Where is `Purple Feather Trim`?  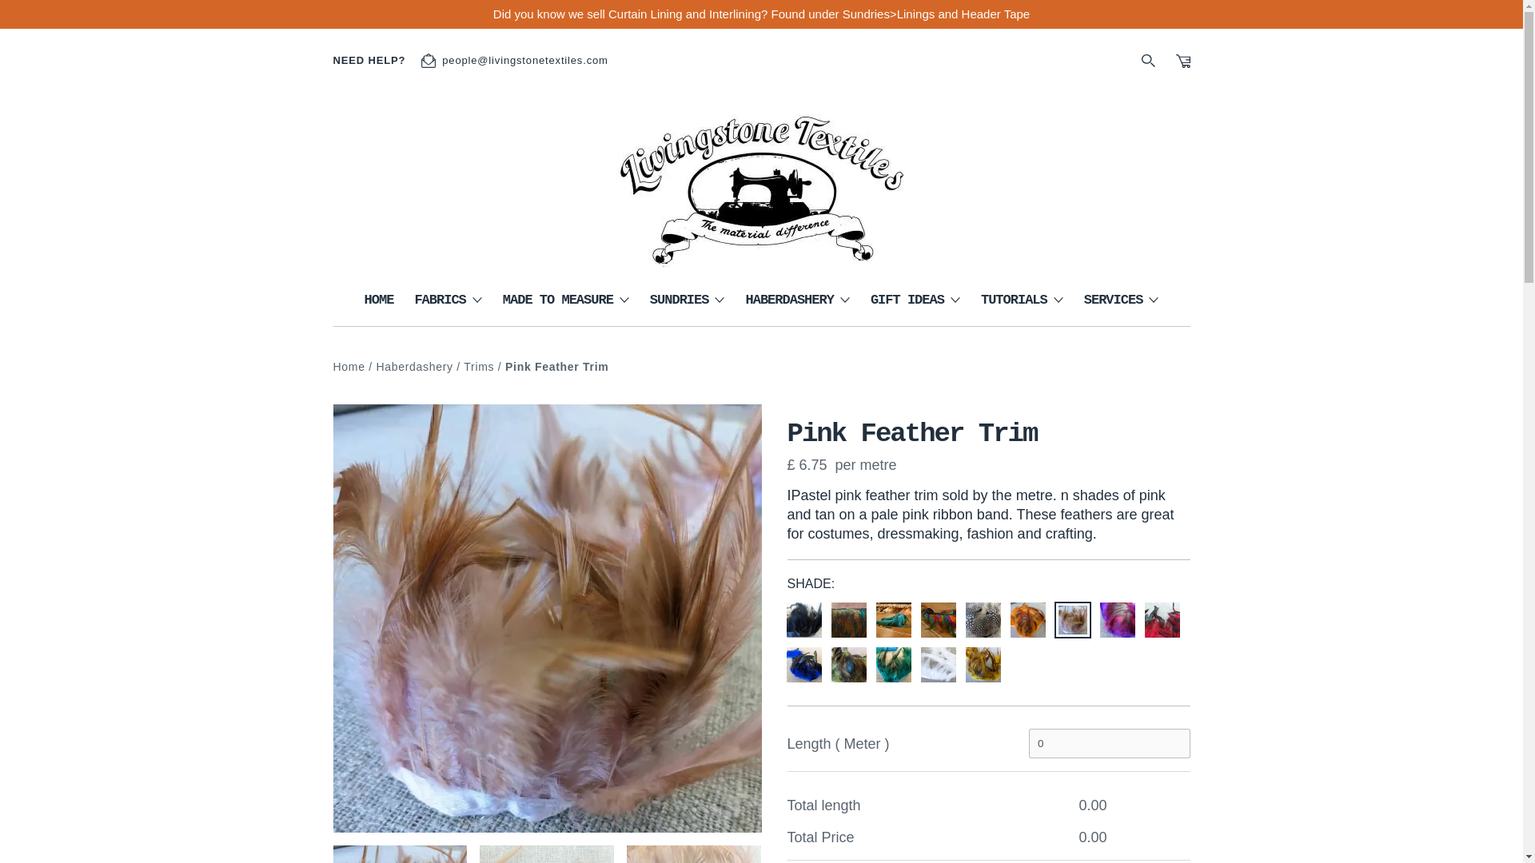 Purple Feather Trim is located at coordinates (1117, 620).